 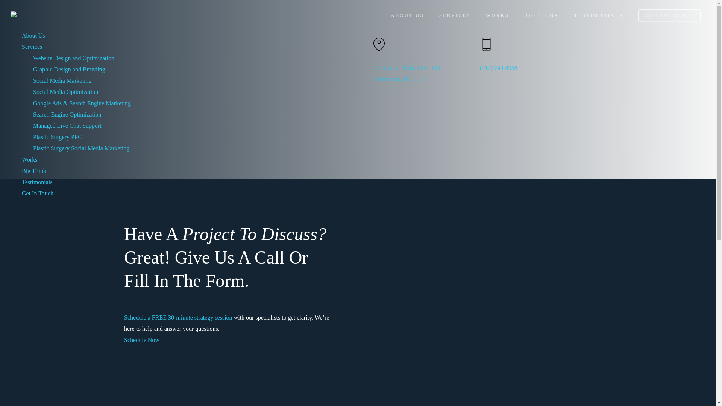 What do you see at coordinates (455, 15) in the screenshot?
I see `SERVICES` at bounding box center [455, 15].